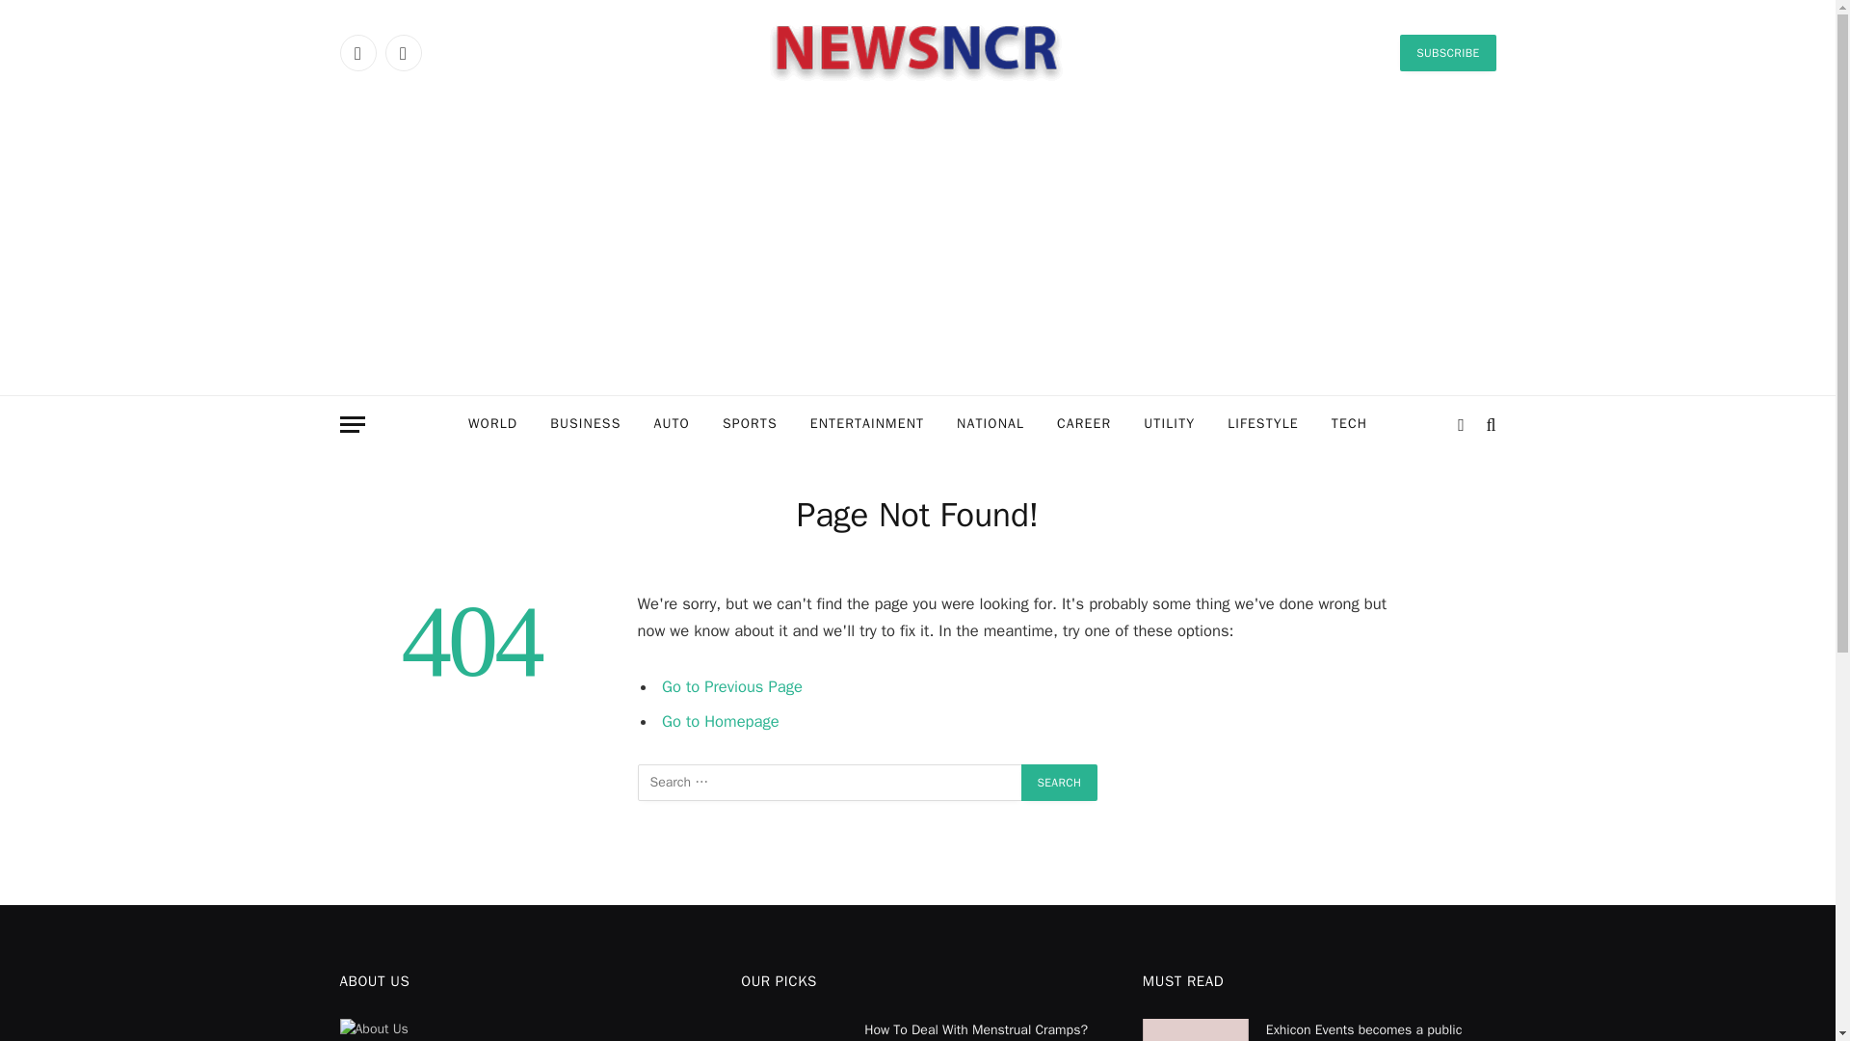 This screenshot has height=1041, width=1850. Describe the element at coordinates (1447, 52) in the screenshot. I see `SUBSCRIBE` at that location.